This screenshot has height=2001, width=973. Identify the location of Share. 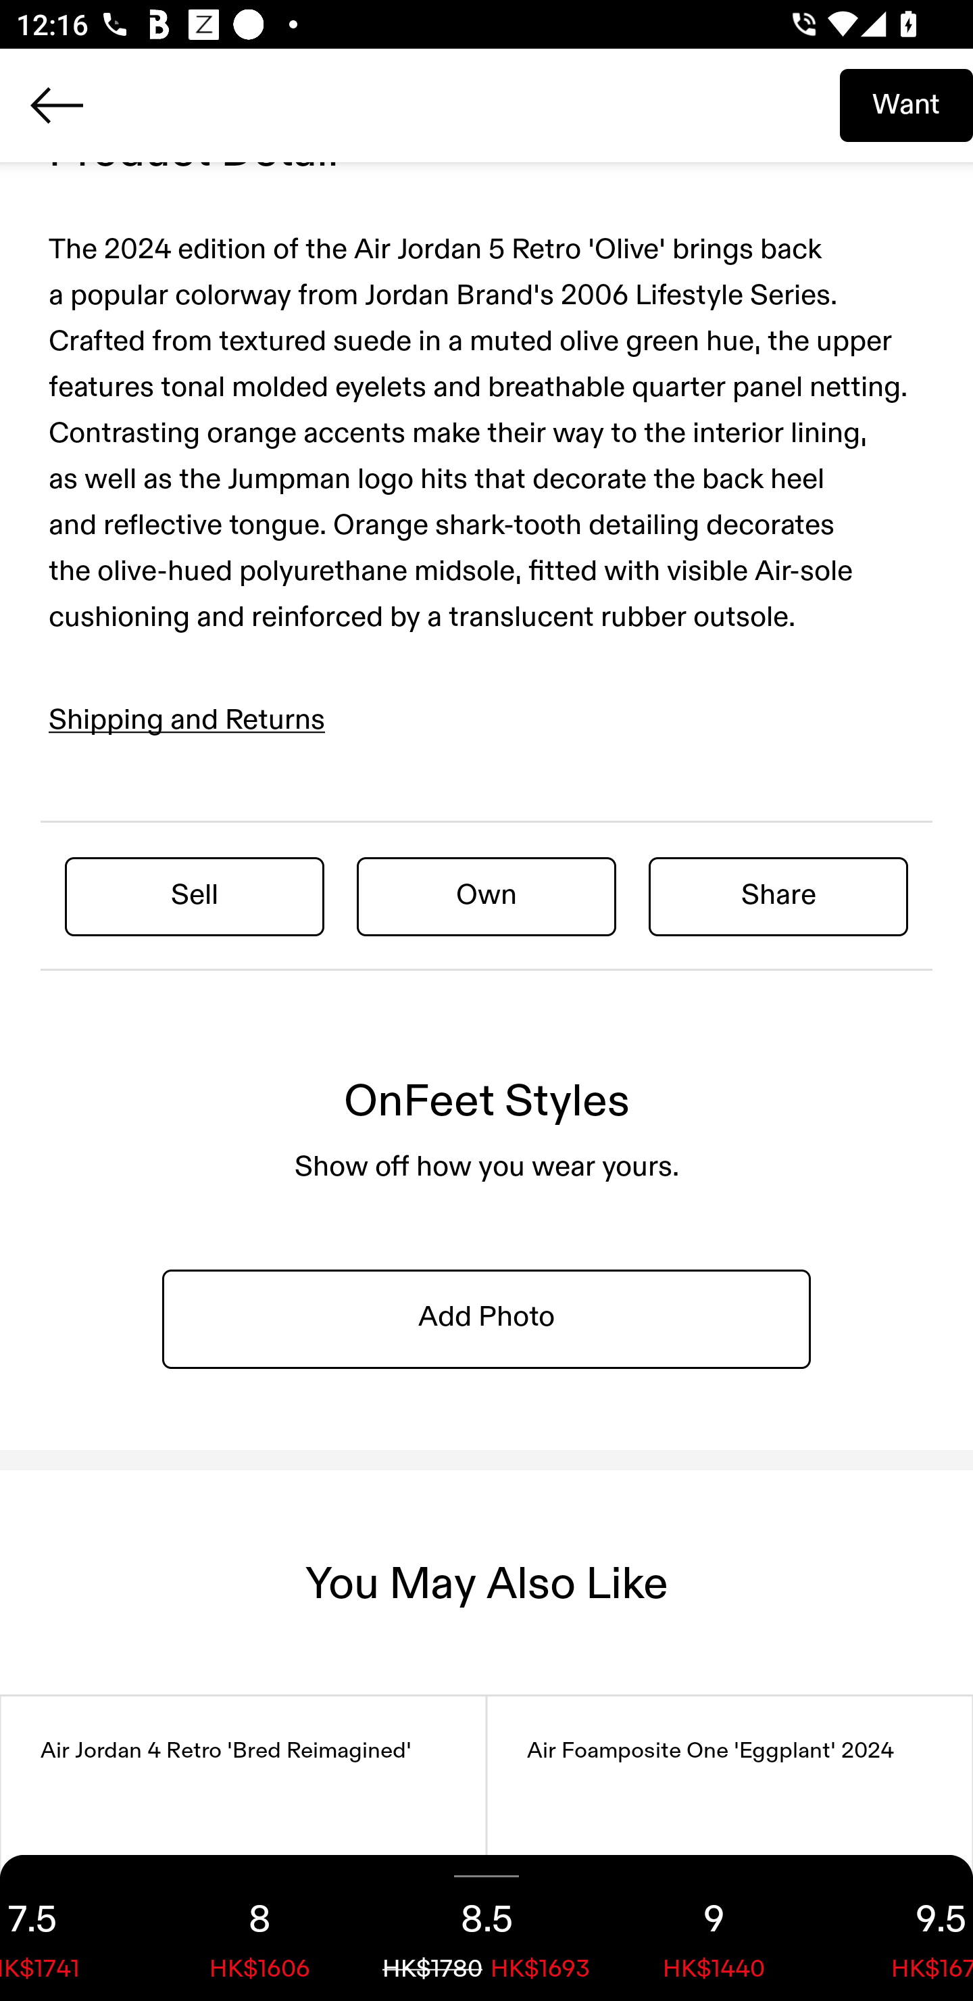
(778, 895).